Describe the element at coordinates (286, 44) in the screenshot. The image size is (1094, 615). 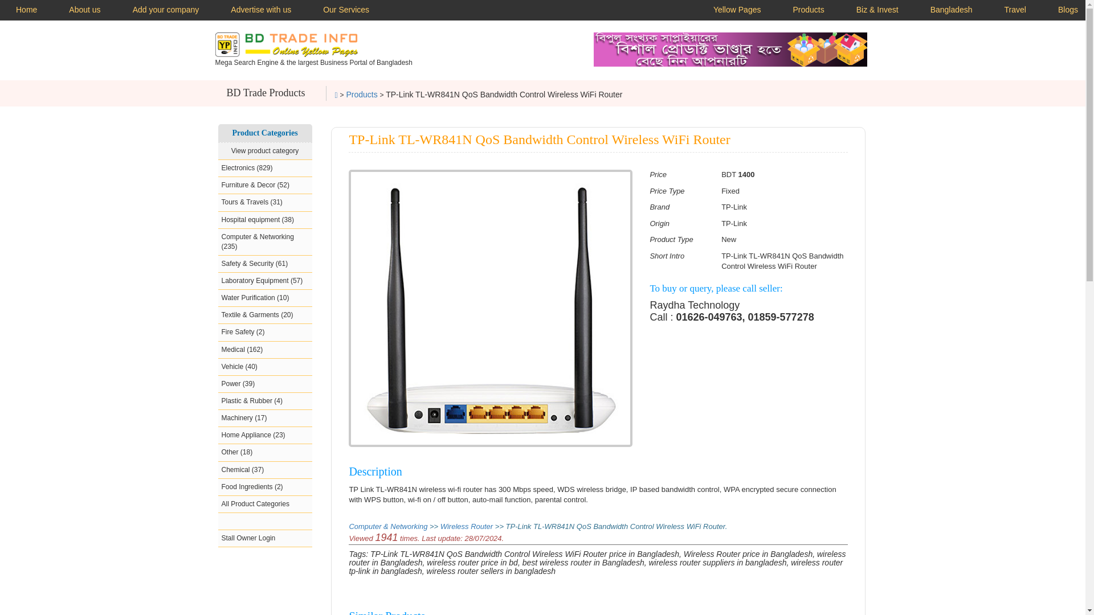
I see `BD Trade Info` at that location.